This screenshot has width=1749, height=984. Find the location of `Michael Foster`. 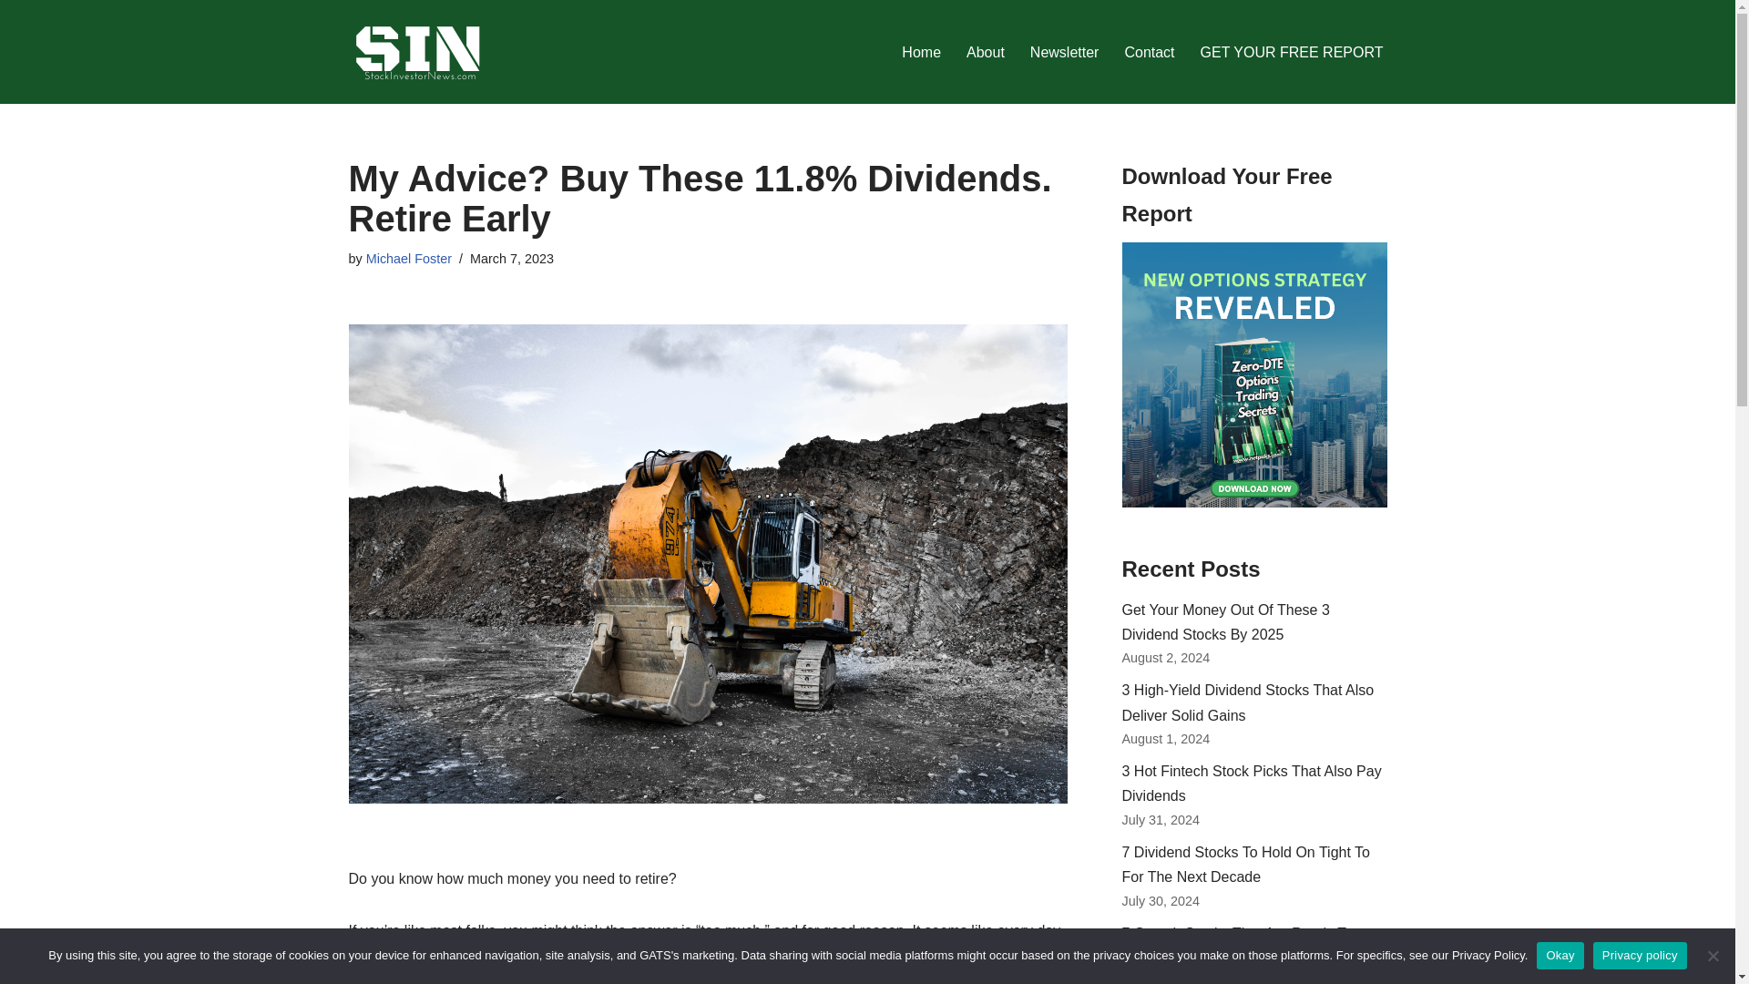

Michael Foster is located at coordinates (408, 259).